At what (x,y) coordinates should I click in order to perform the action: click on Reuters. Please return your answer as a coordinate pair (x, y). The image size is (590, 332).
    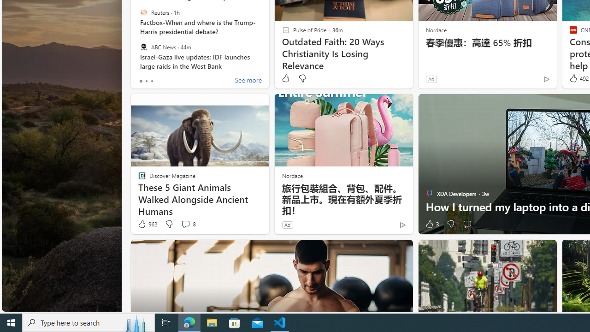
    Looking at the image, I should click on (144, 12).